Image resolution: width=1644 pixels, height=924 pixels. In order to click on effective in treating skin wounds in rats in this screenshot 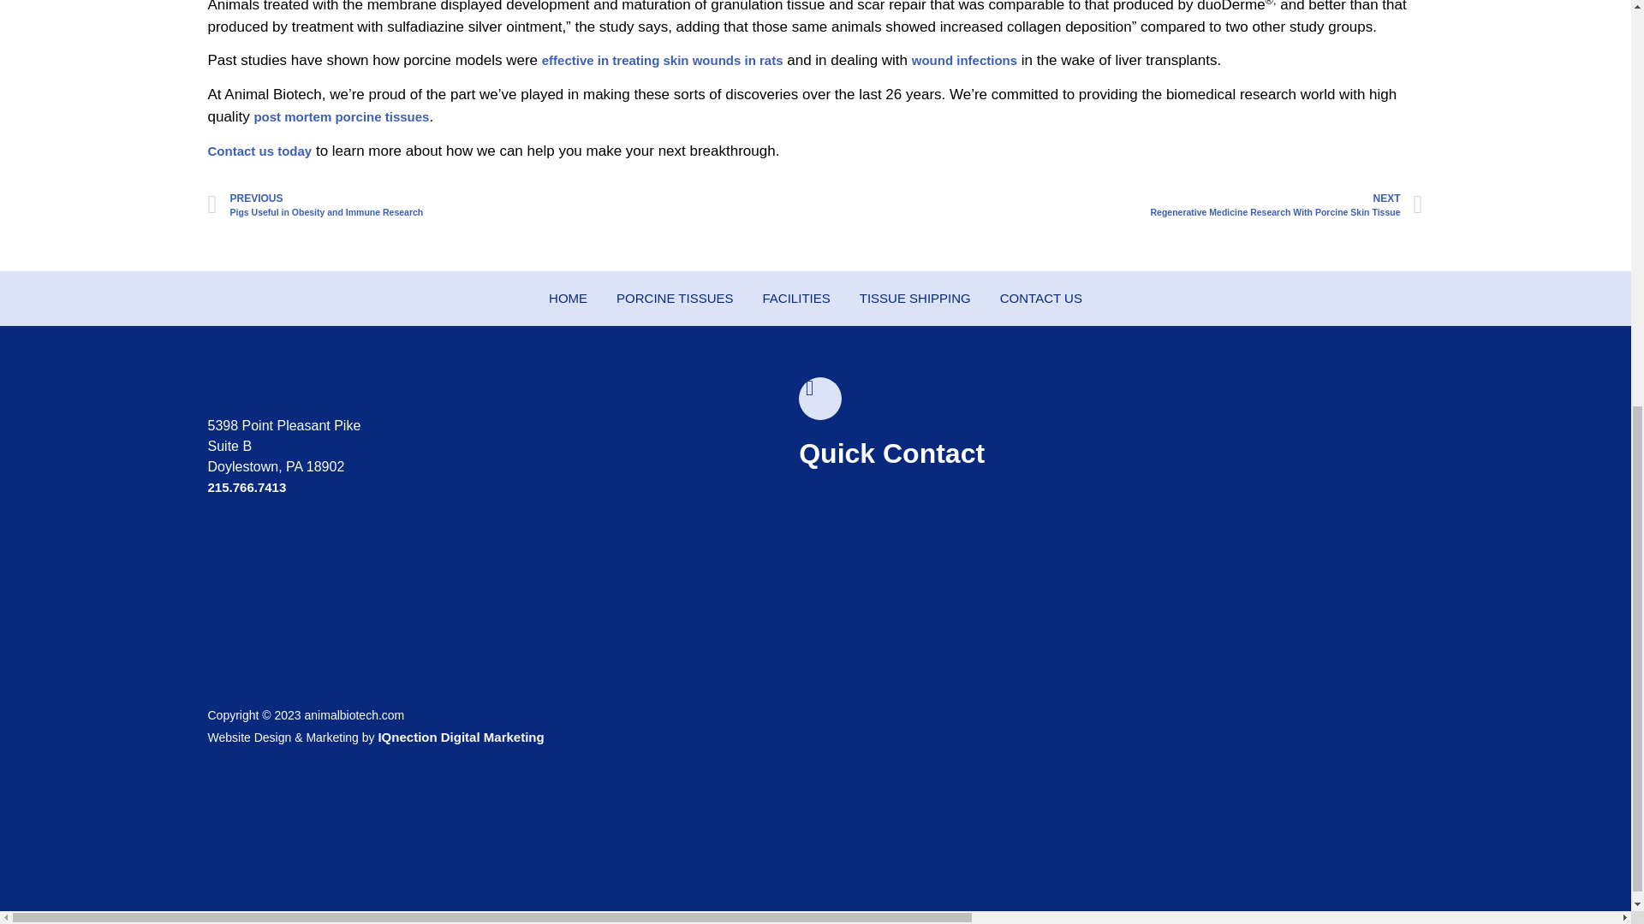, I will do `click(663, 60)`.